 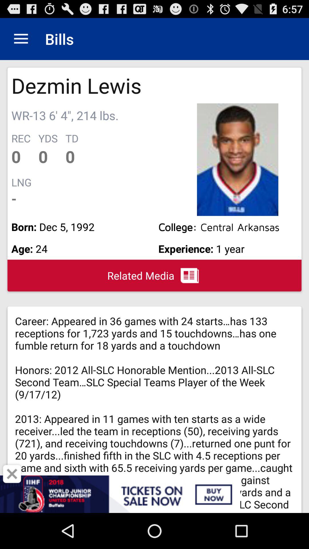 What do you see at coordinates (21, 39) in the screenshot?
I see `click icon next to the bills item` at bounding box center [21, 39].